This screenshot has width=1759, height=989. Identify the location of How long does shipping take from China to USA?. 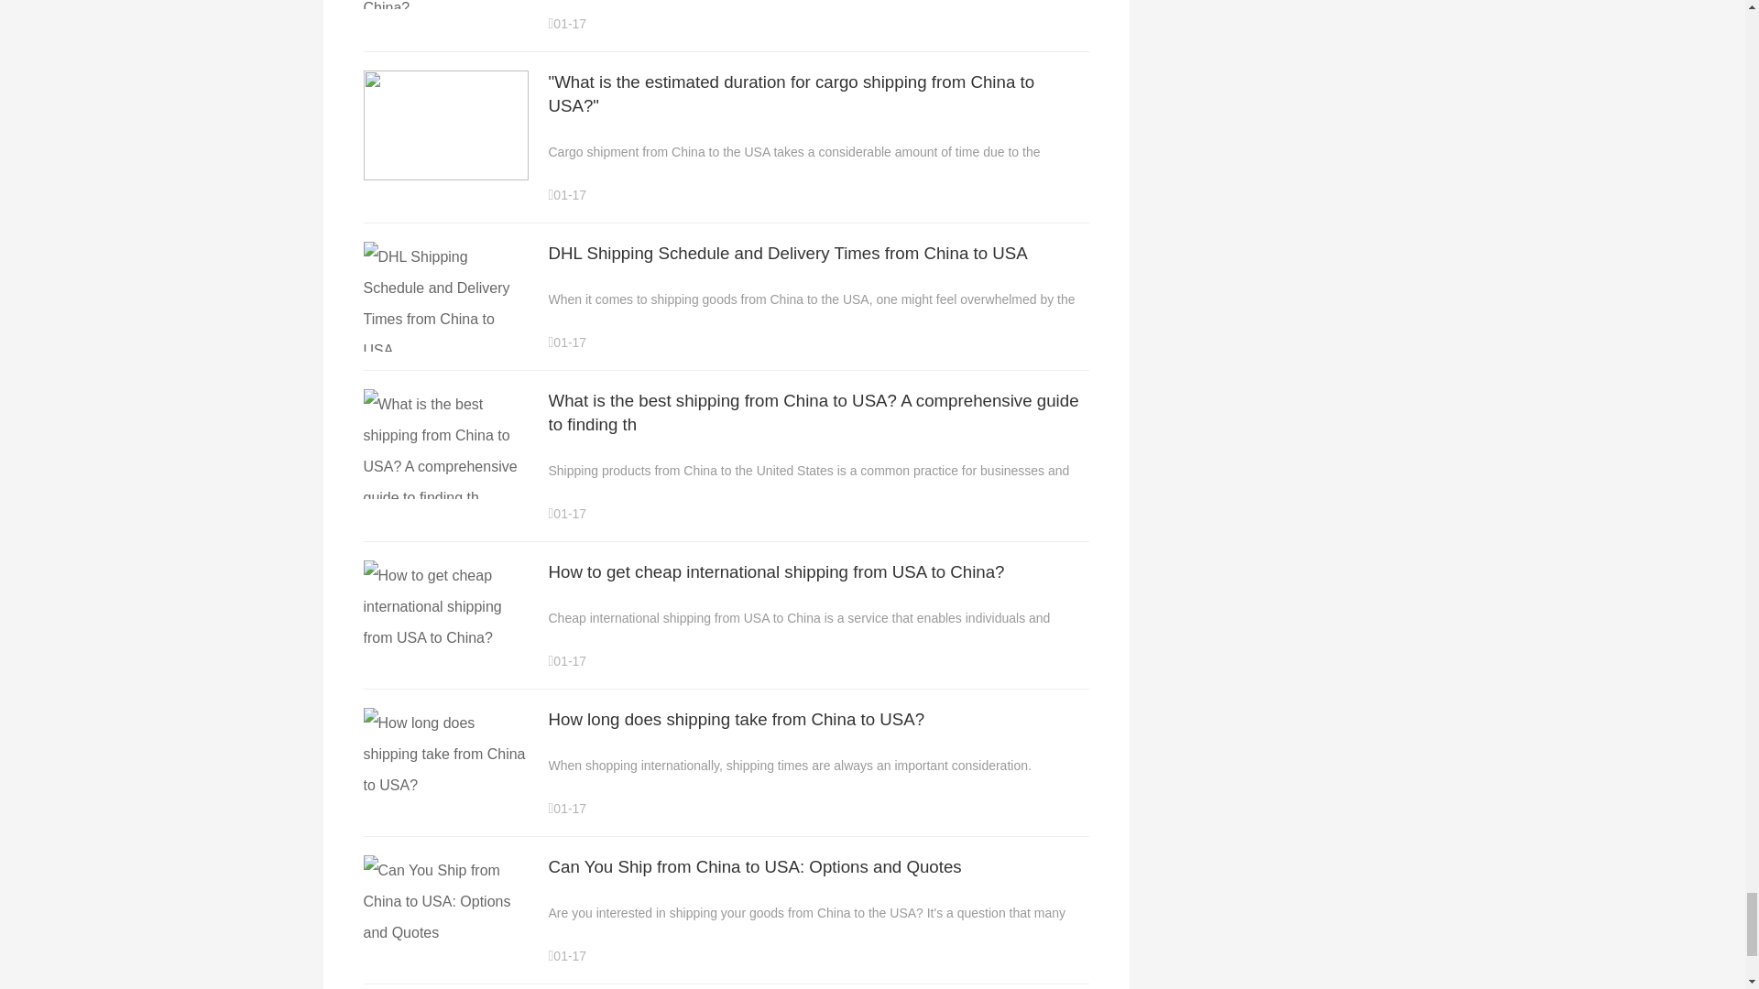
(736, 719).